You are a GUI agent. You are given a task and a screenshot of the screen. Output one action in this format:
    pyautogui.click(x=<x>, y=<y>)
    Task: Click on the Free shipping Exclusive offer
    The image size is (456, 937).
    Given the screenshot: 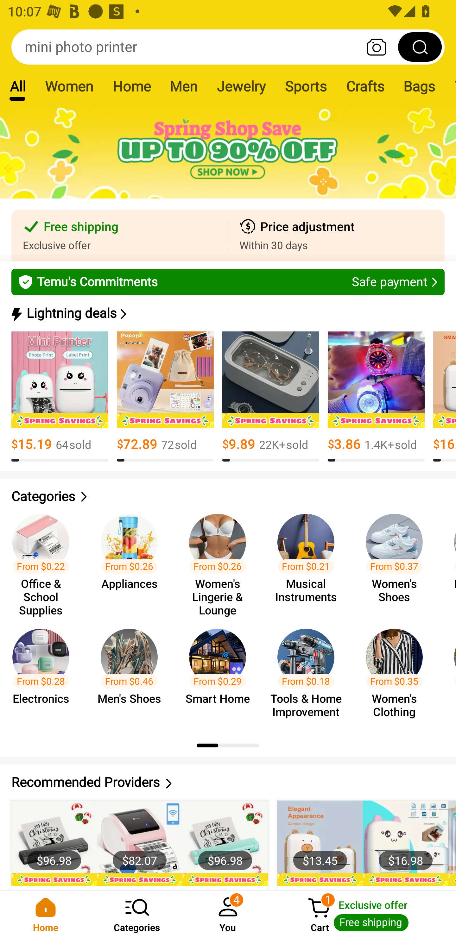 What is the action you would take?
    pyautogui.click(x=120, y=236)
    